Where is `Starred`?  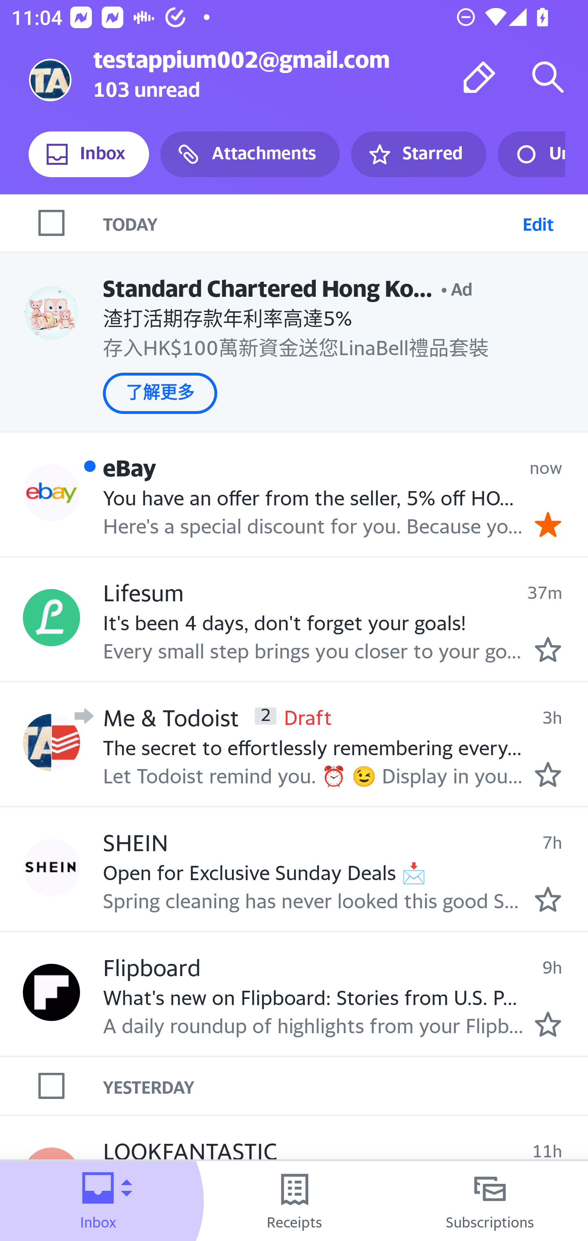 Starred is located at coordinates (418, 154).